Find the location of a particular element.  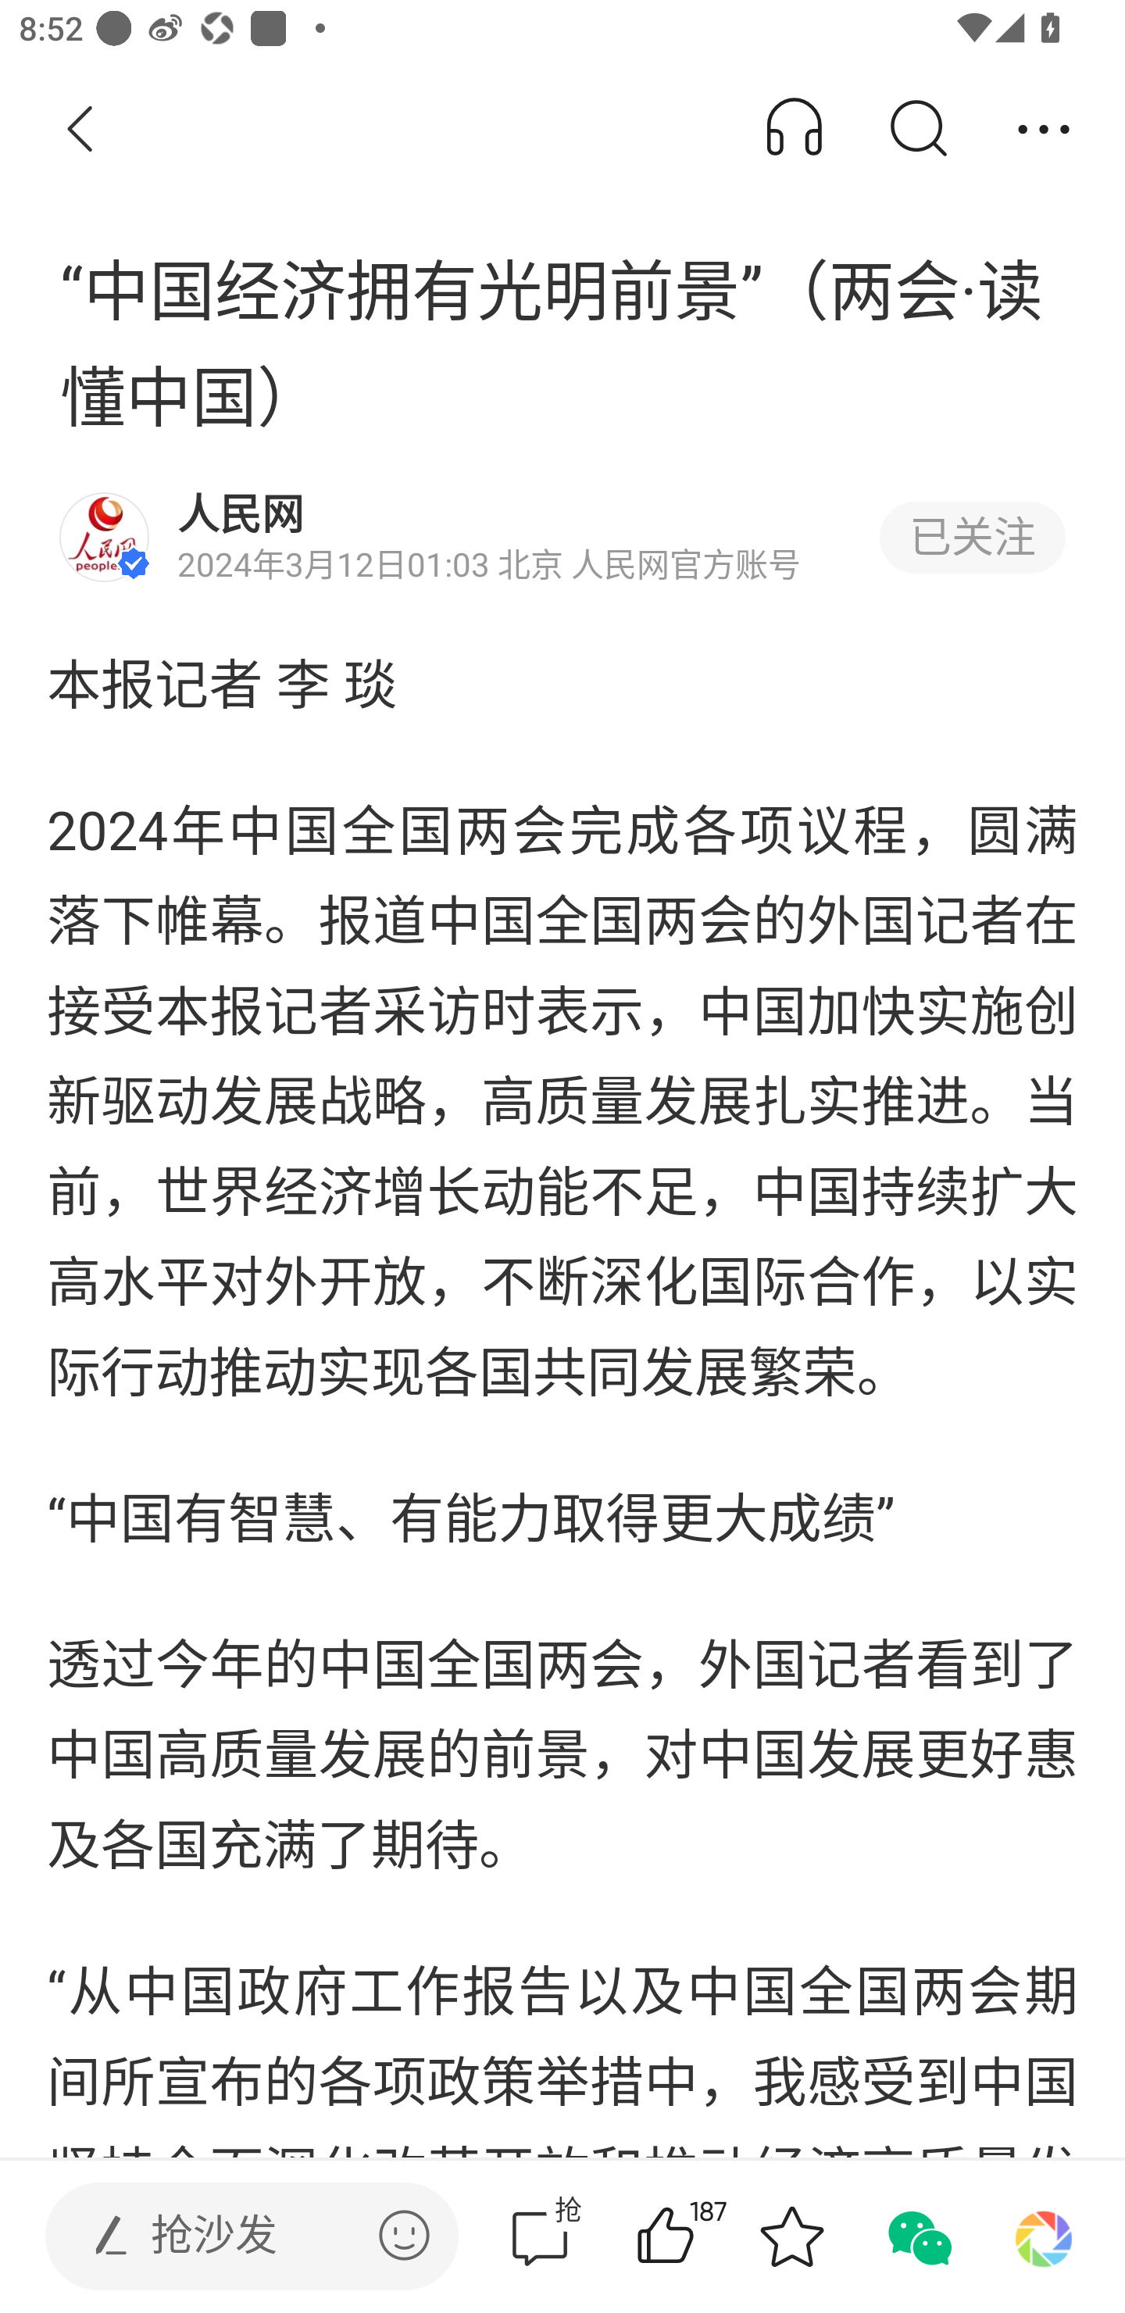

人民网 2024年3月12日01:03 北京 人民网官方账号 已关注 is located at coordinates (562, 538).